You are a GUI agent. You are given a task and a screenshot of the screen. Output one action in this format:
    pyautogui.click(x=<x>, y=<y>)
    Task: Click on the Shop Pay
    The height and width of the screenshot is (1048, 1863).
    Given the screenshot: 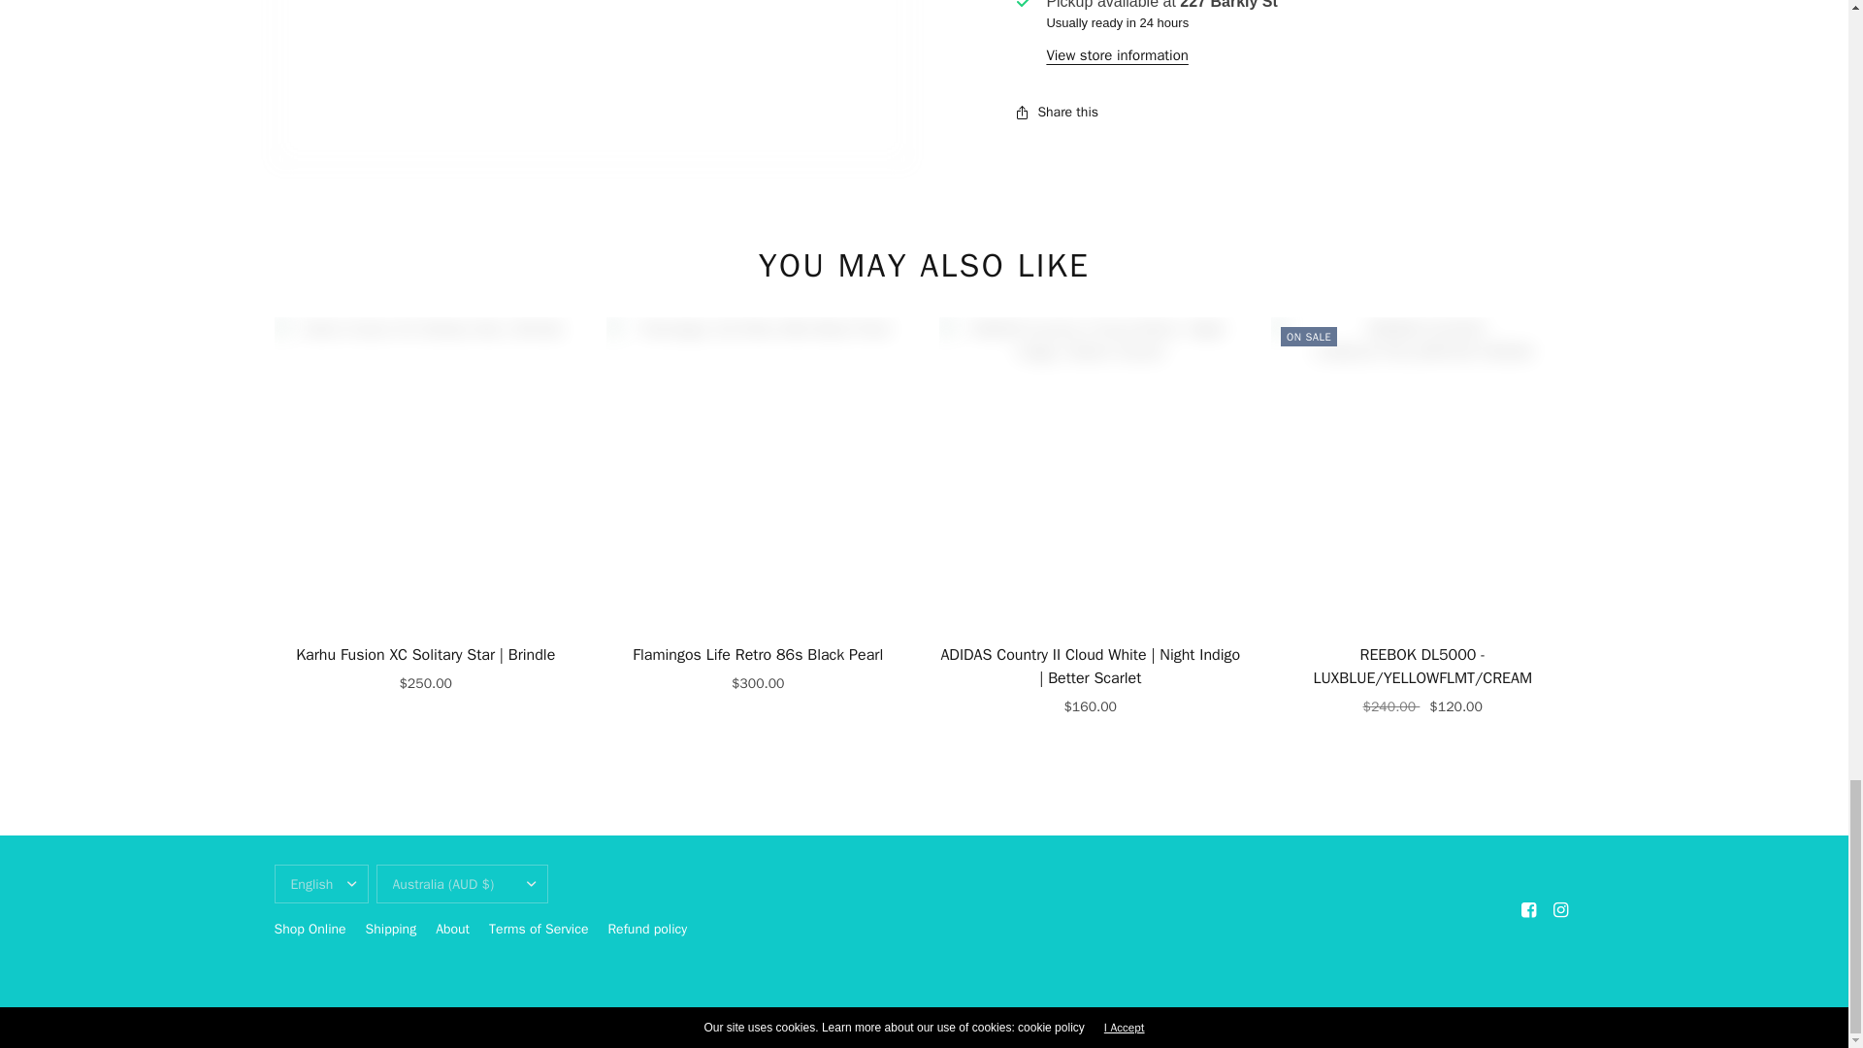 What is the action you would take?
    pyautogui.click(x=1478, y=1017)
    